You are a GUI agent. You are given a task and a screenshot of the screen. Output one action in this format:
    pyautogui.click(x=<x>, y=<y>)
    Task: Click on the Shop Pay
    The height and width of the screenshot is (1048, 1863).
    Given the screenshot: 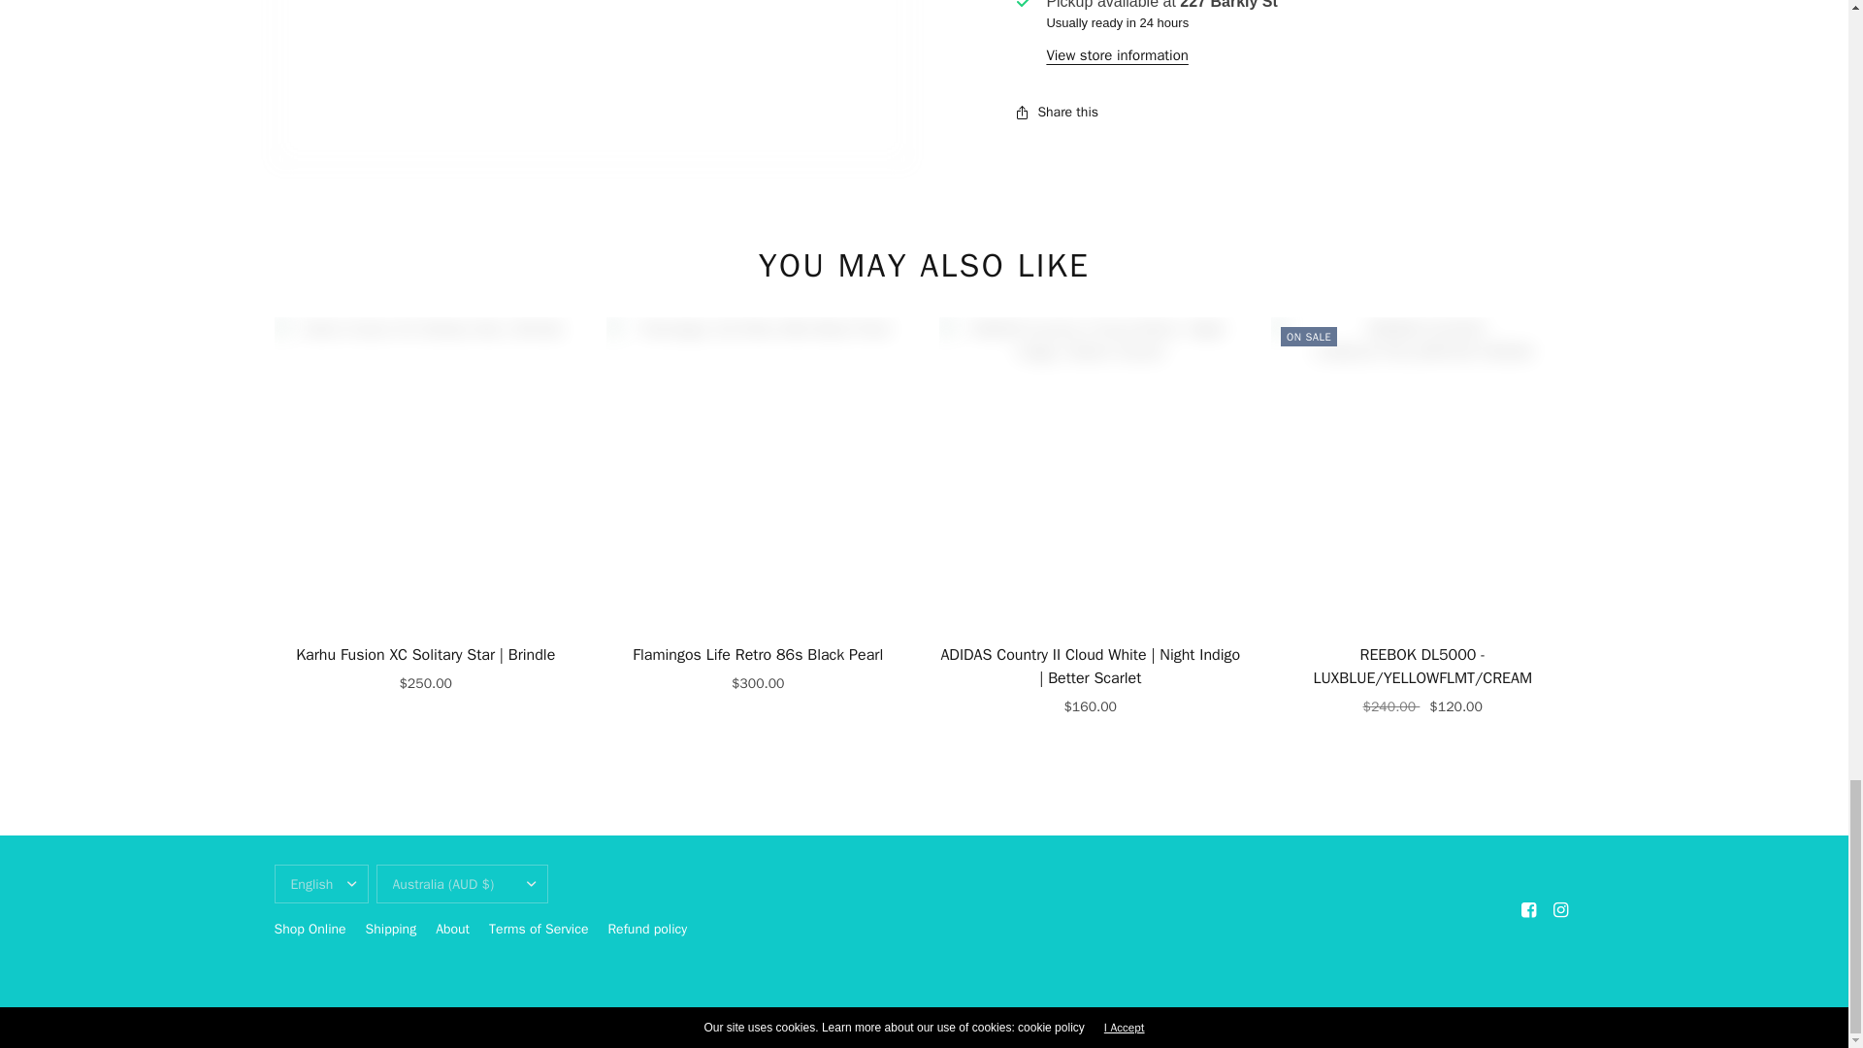 What is the action you would take?
    pyautogui.click(x=1478, y=1017)
    